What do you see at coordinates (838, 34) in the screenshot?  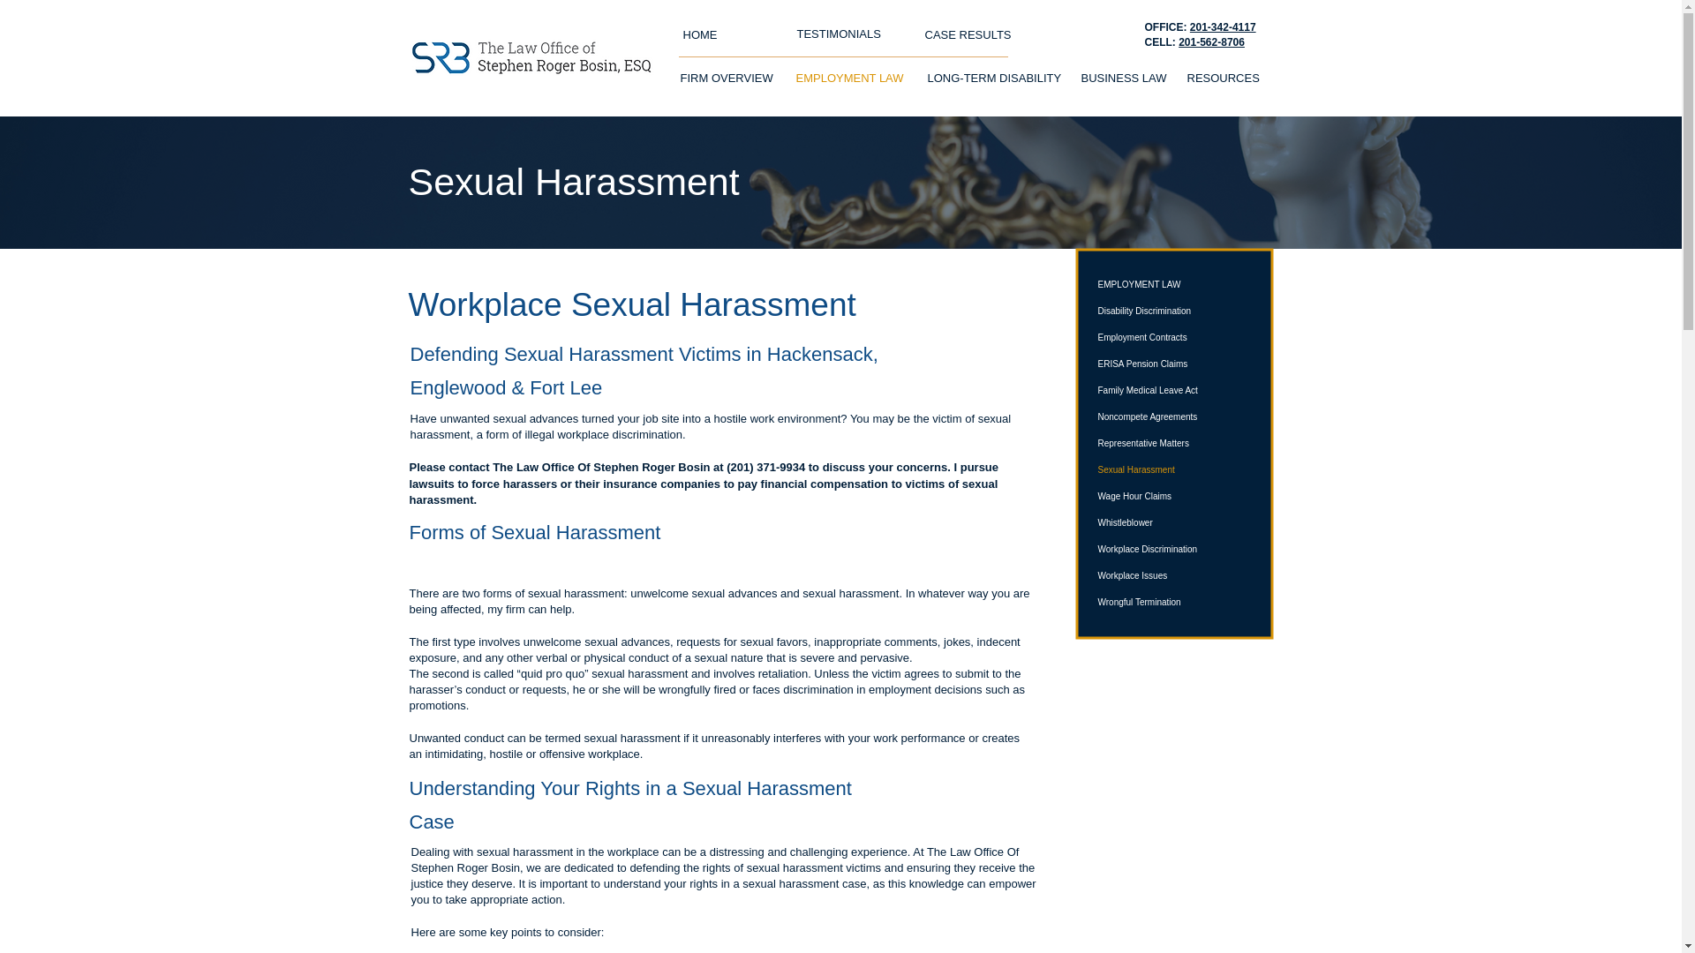 I see `TESTIMONIALS` at bounding box center [838, 34].